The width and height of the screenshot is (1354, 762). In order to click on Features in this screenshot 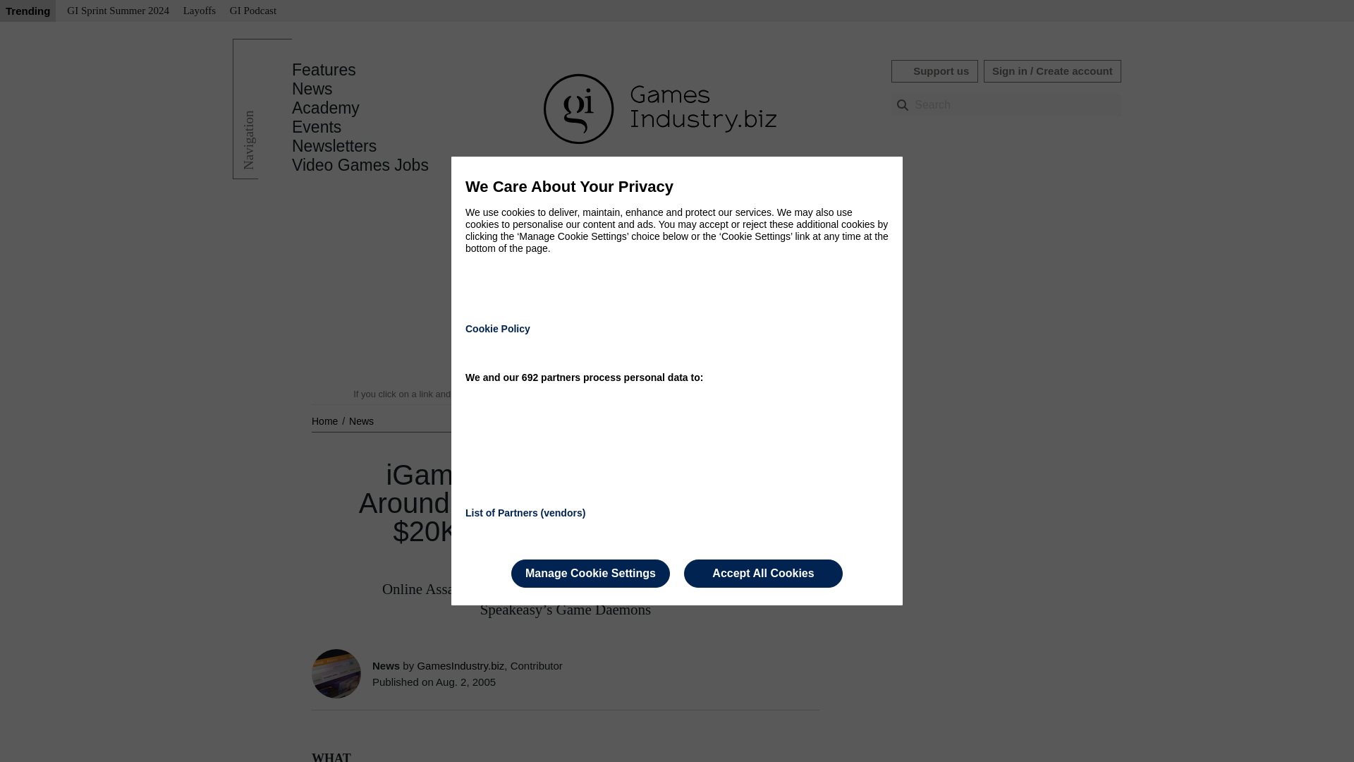, I will do `click(324, 70)`.